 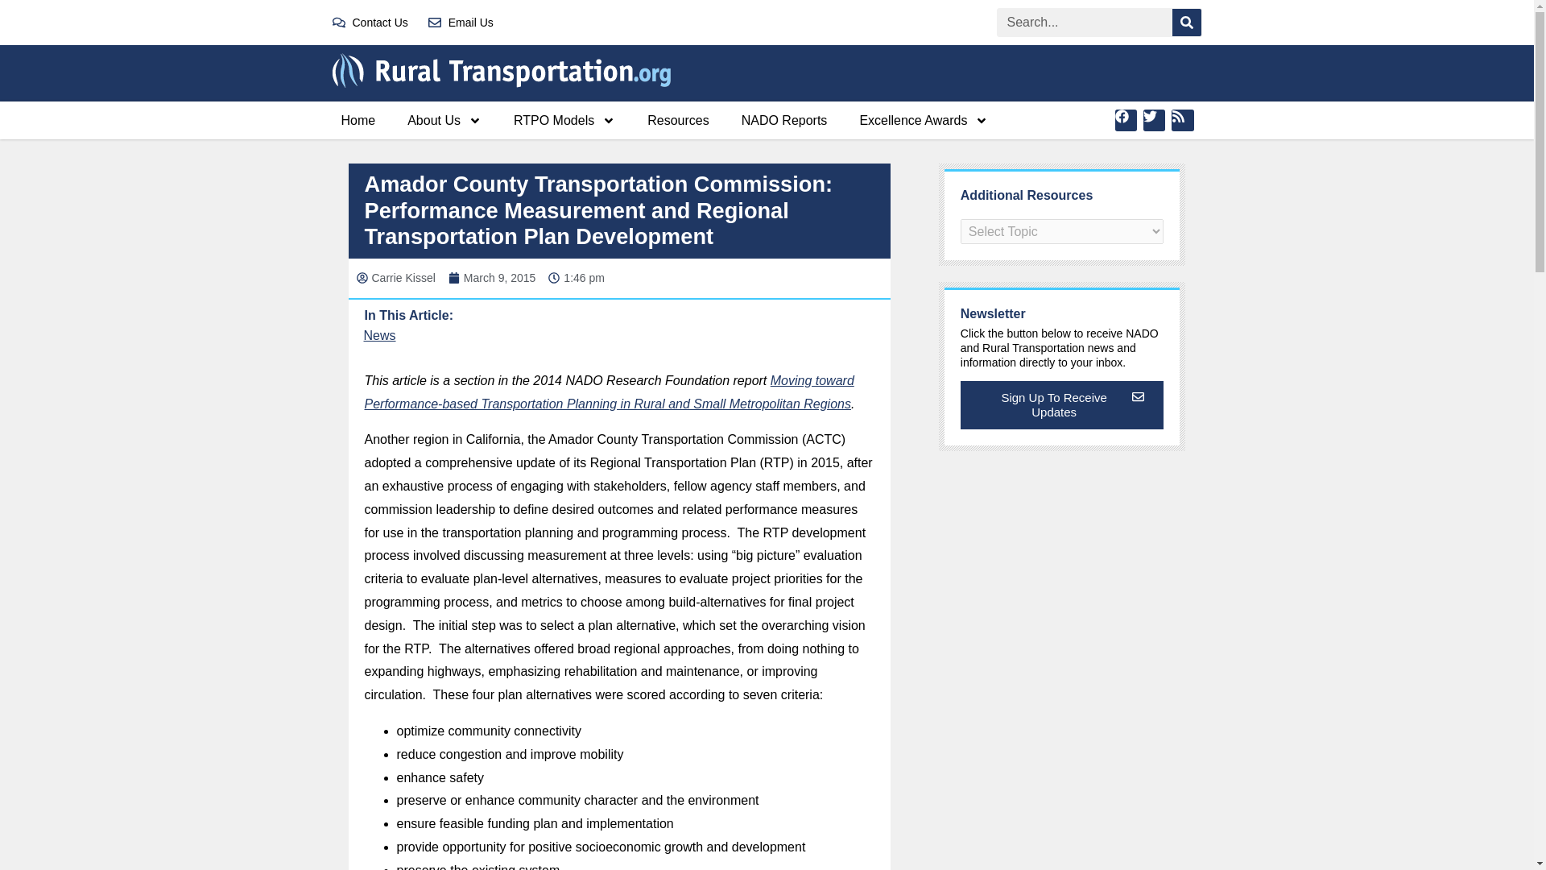 What do you see at coordinates (370, 23) in the screenshot?
I see `Contact Us` at bounding box center [370, 23].